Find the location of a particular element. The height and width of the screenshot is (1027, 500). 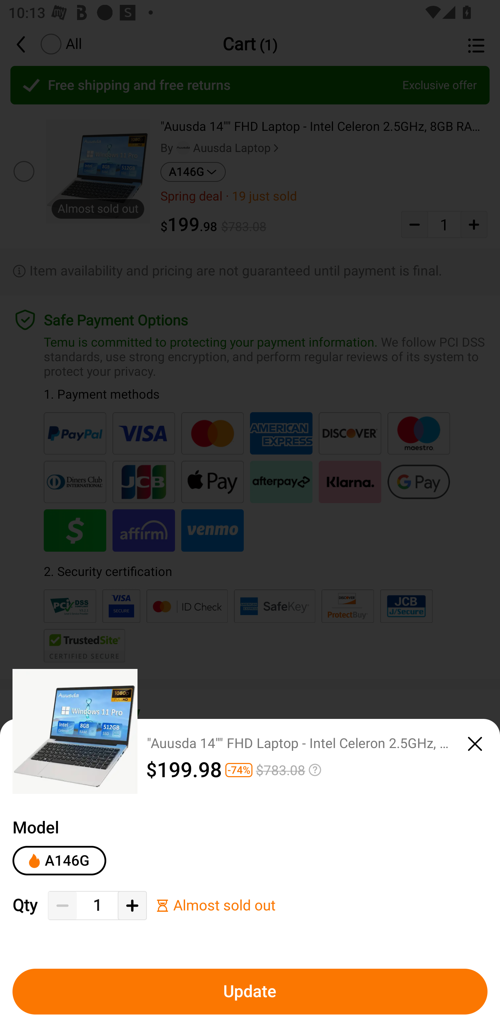

 A146G is located at coordinates (59, 860).